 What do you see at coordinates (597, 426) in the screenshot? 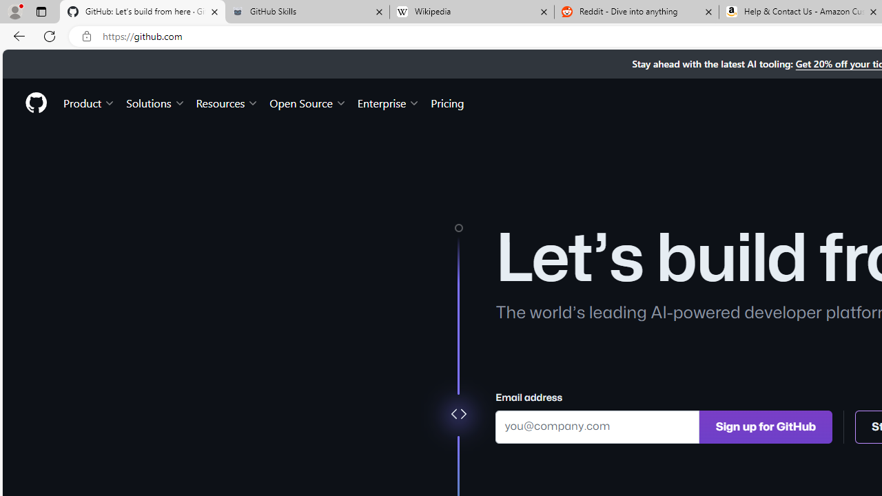
I see `Email address` at bounding box center [597, 426].